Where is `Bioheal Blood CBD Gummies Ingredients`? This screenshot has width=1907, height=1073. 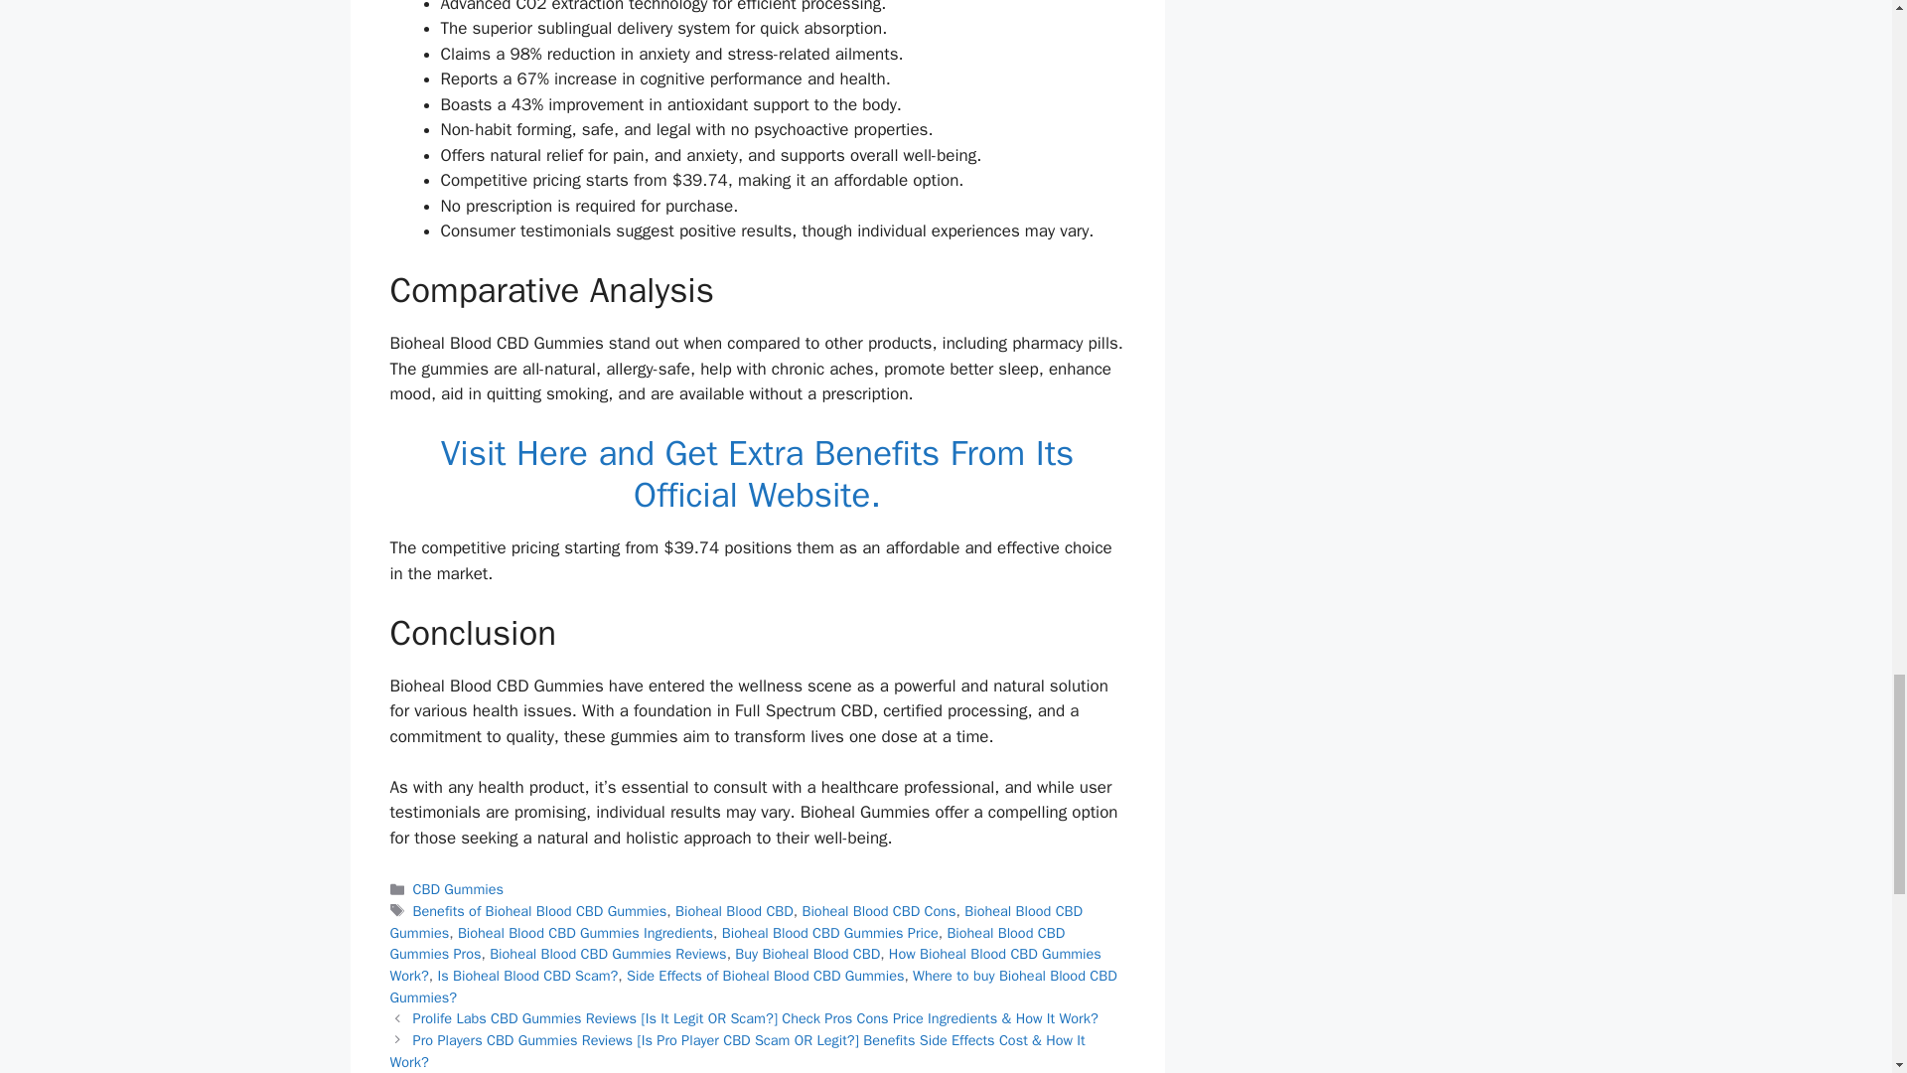 Bioheal Blood CBD Gummies Ingredients is located at coordinates (585, 932).